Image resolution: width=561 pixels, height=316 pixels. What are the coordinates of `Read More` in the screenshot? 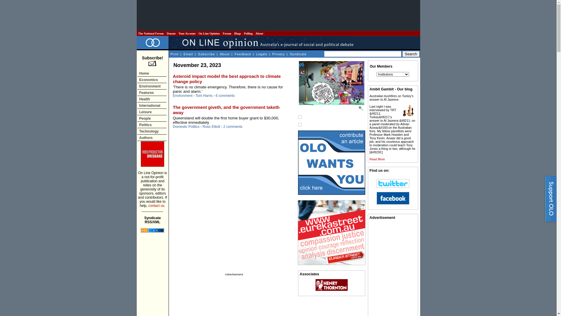 It's located at (377, 159).